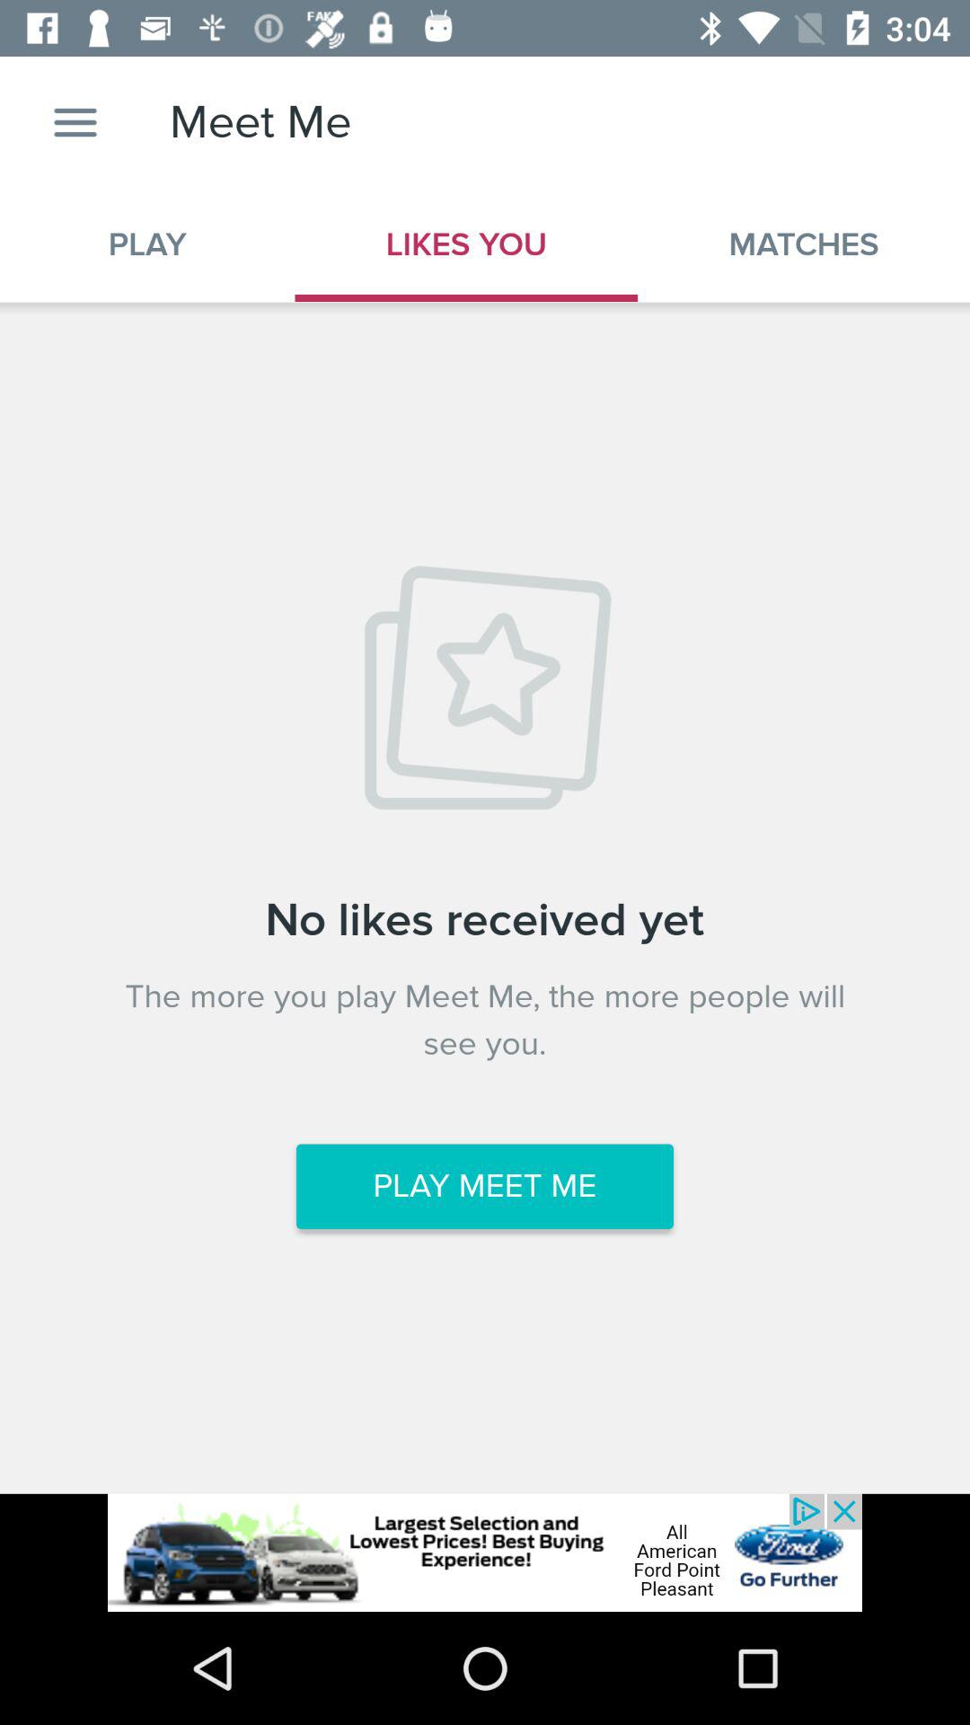  What do you see at coordinates (485, 1552) in the screenshot?
I see `open advertisement` at bounding box center [485, 1552].